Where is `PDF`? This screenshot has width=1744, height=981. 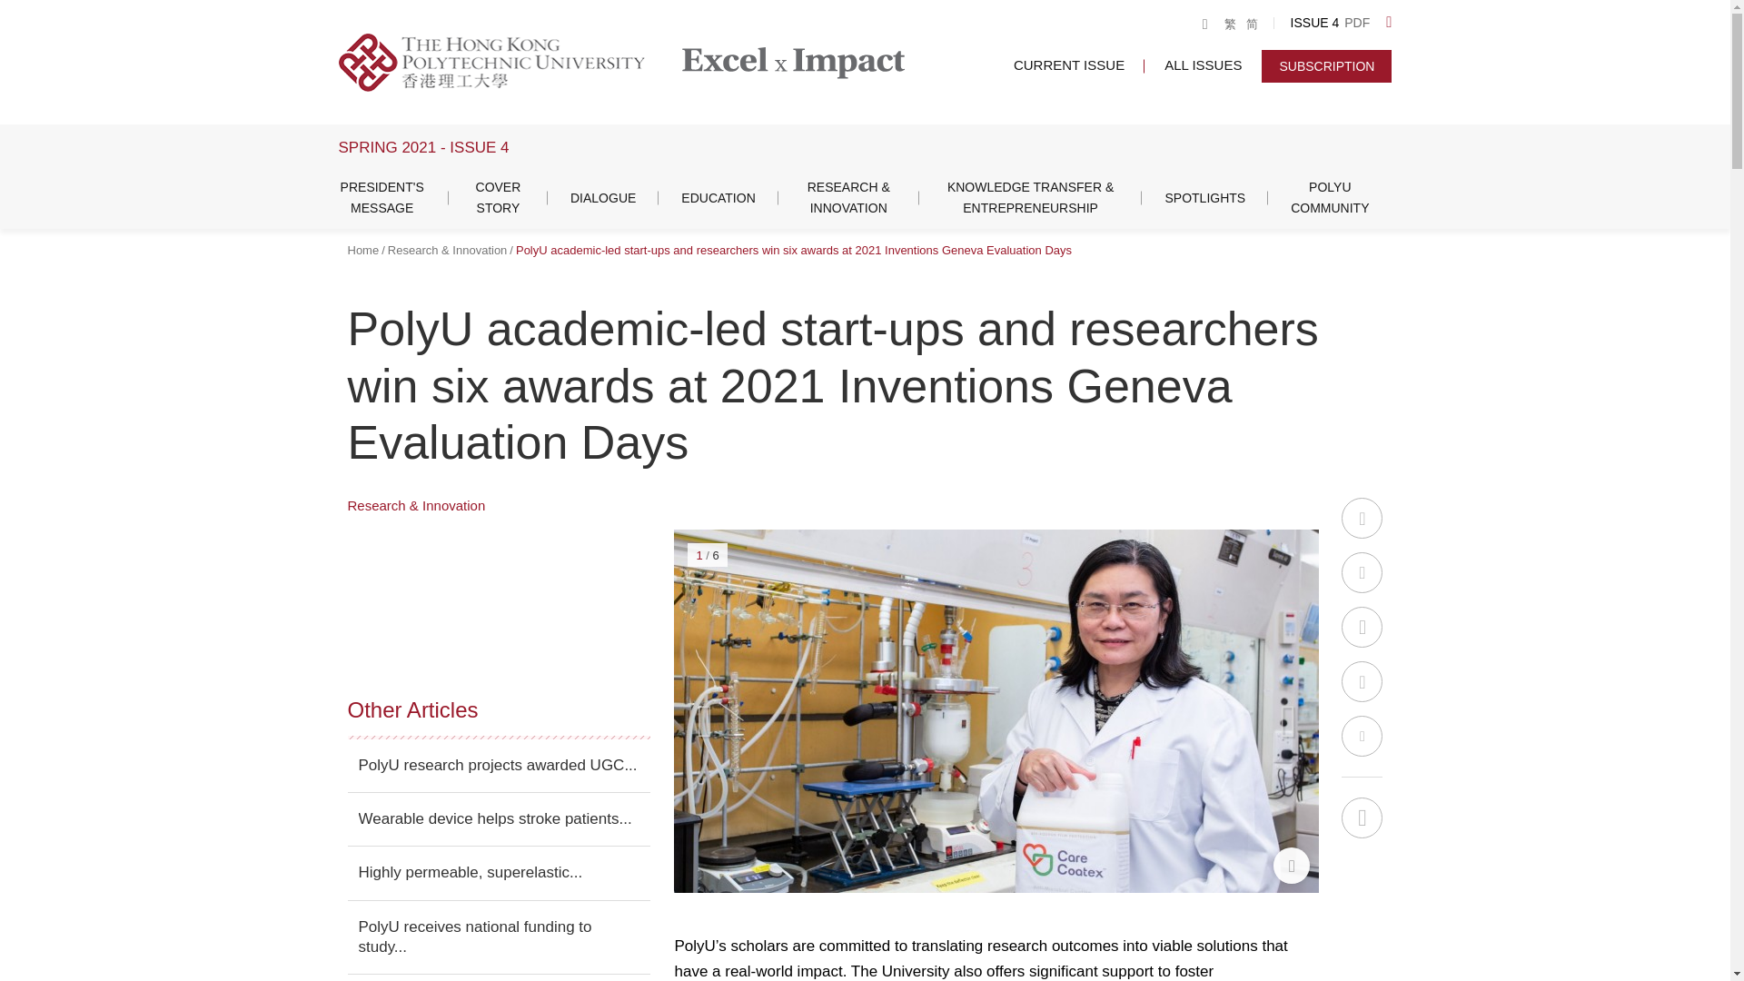 PDF is located at coordinates (1357, 24).